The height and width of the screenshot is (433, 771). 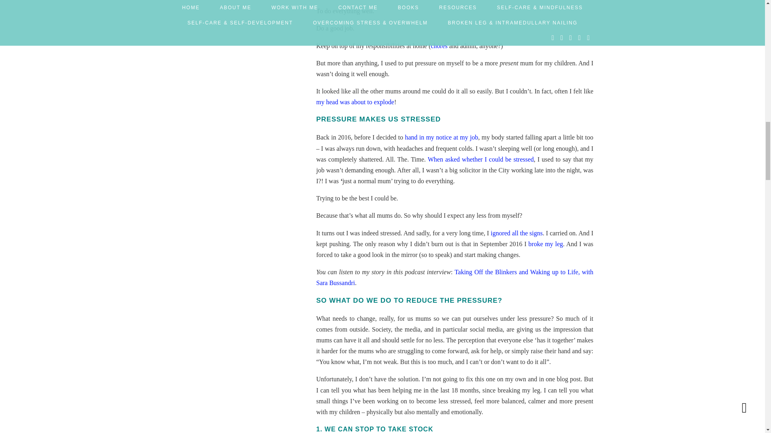 I want to click on my head was about to explode, so click(x=355, y=102).